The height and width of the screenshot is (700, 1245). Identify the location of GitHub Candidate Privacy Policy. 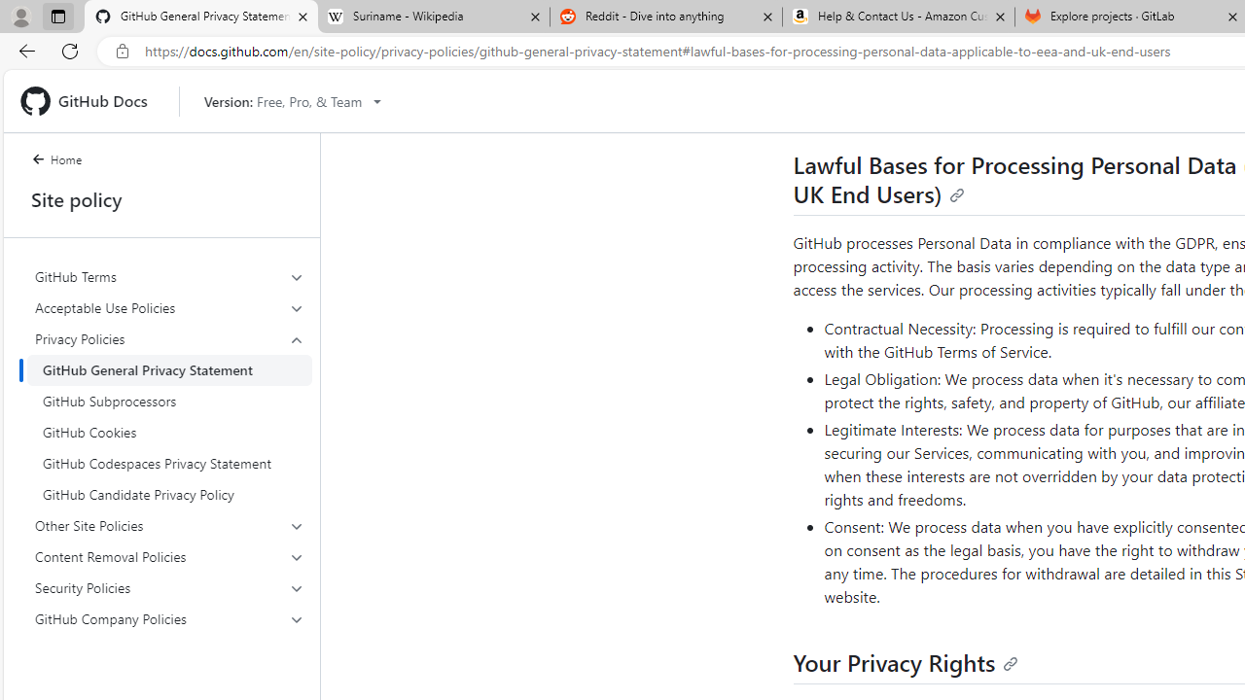
(169, 494).